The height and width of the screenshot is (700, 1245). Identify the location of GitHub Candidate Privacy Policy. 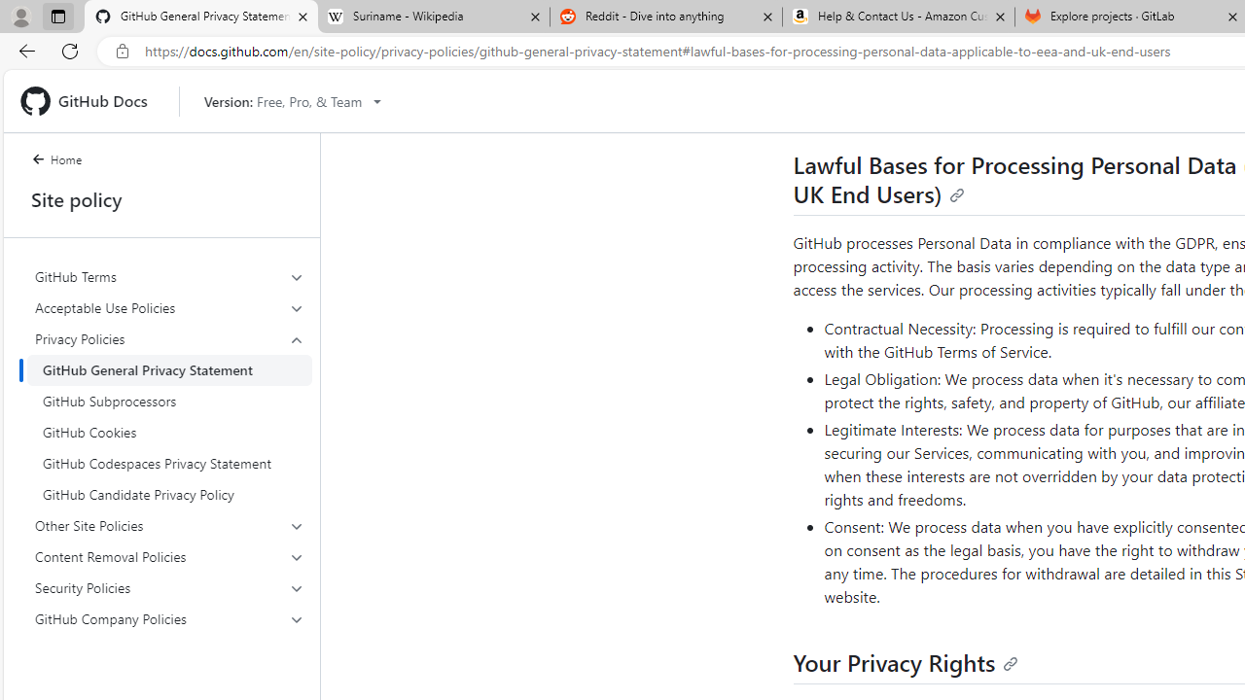
(169, 494).